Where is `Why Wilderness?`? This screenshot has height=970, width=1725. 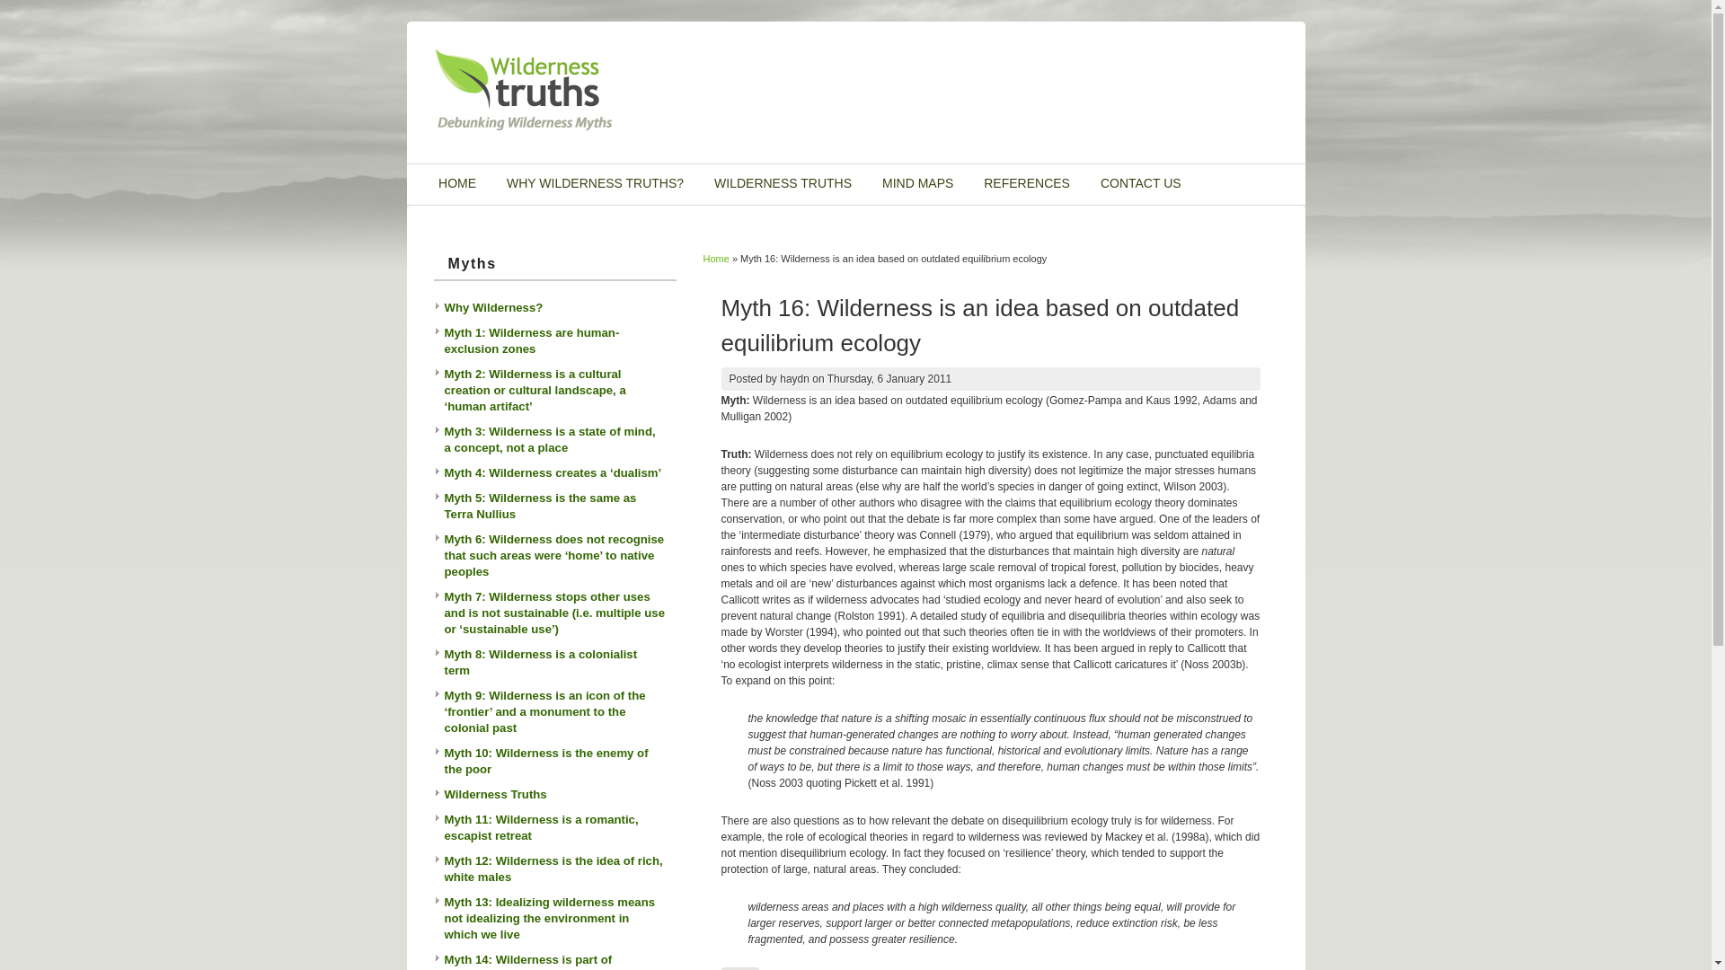 Why Wilderness? is located at coordinates (492, 307).